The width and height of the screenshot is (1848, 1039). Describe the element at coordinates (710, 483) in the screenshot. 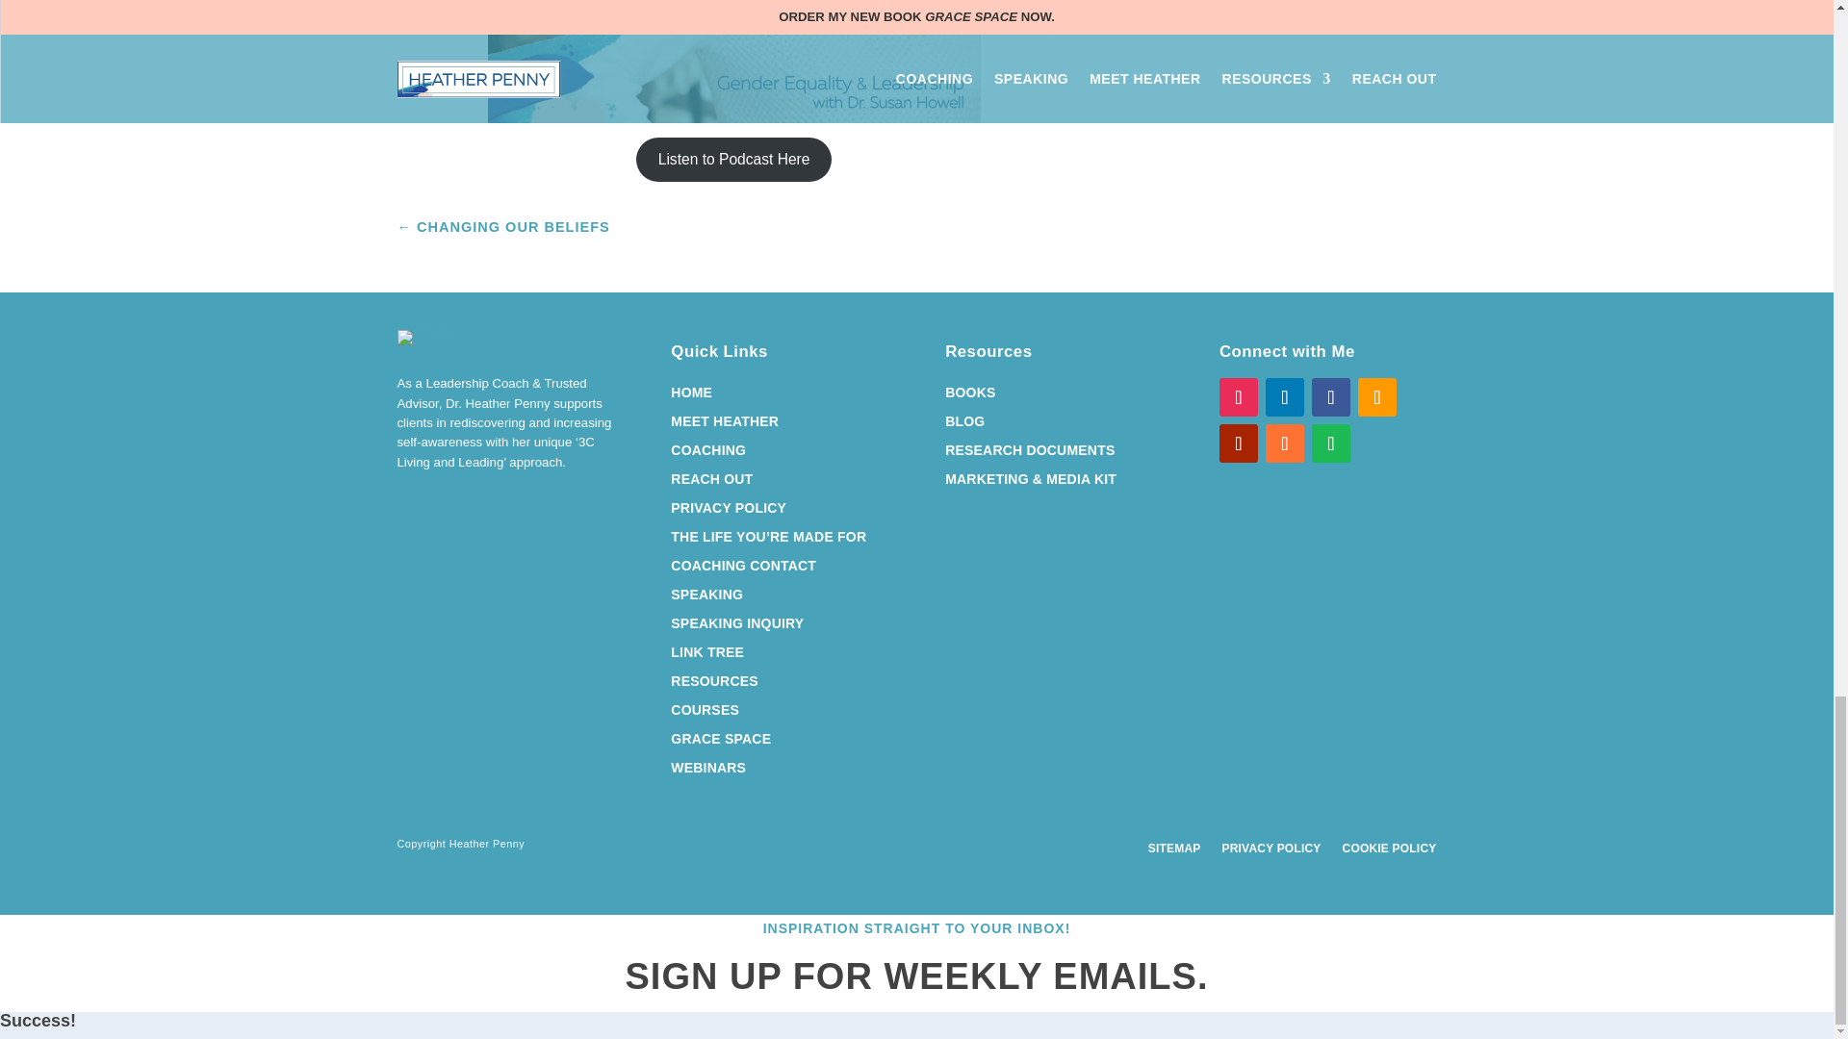

I see `REACH OUT` at that location.